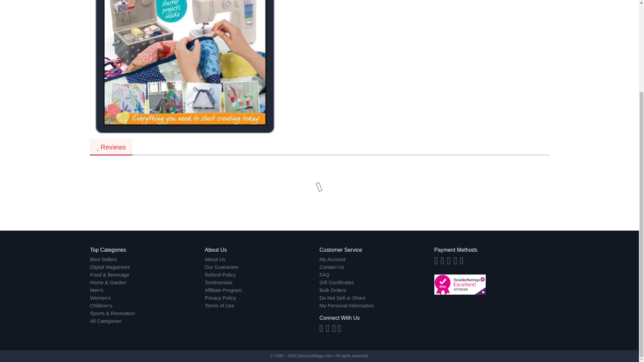 This screenshot has height=362, width=644. Describe the element at coordinates (262, 259) in the screenshot. I see `About Us` at that location.